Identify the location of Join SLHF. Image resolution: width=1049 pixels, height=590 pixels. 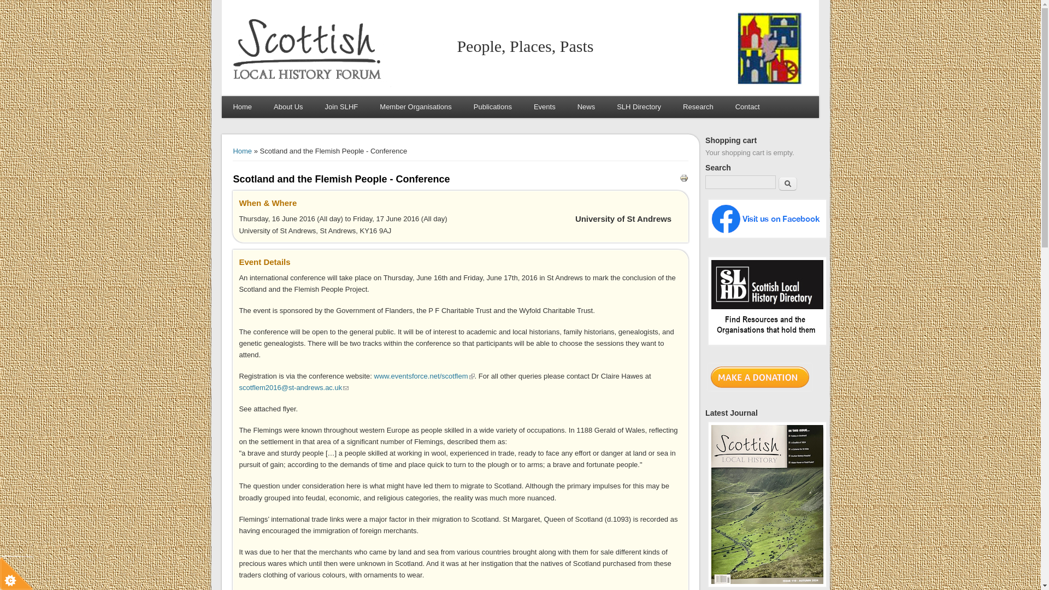
(341, 107).